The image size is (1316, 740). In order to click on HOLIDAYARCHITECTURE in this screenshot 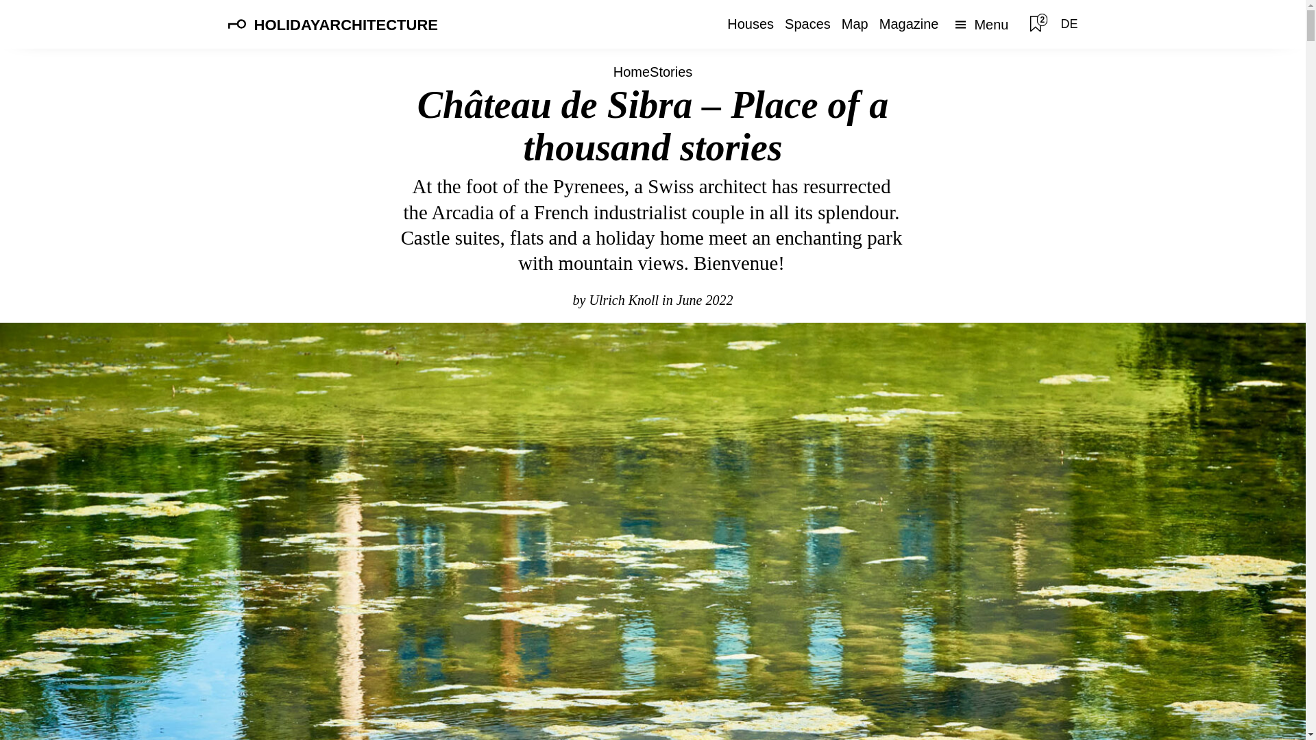, I will do `click(345, 25)`.